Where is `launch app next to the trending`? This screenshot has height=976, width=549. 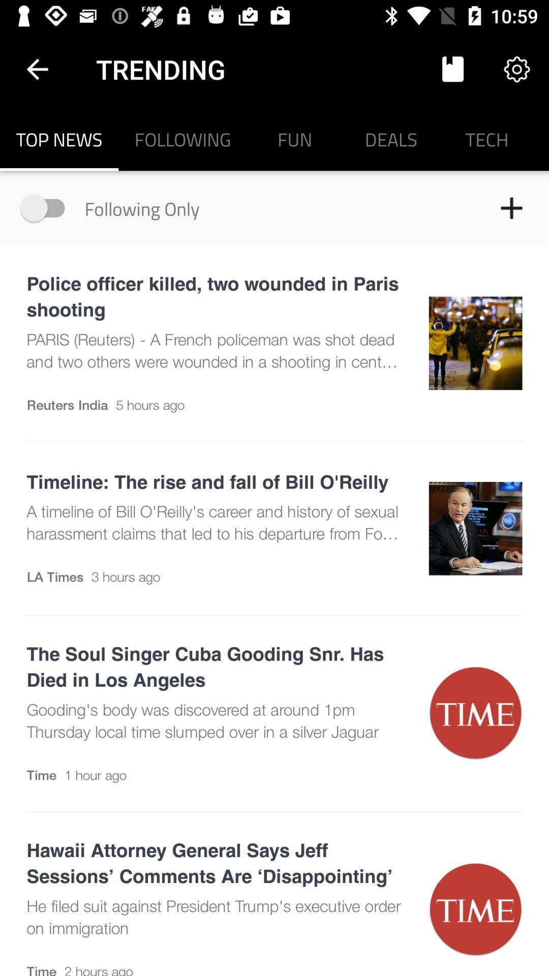 launch app next to the trending is located at coordinates (452, 69).